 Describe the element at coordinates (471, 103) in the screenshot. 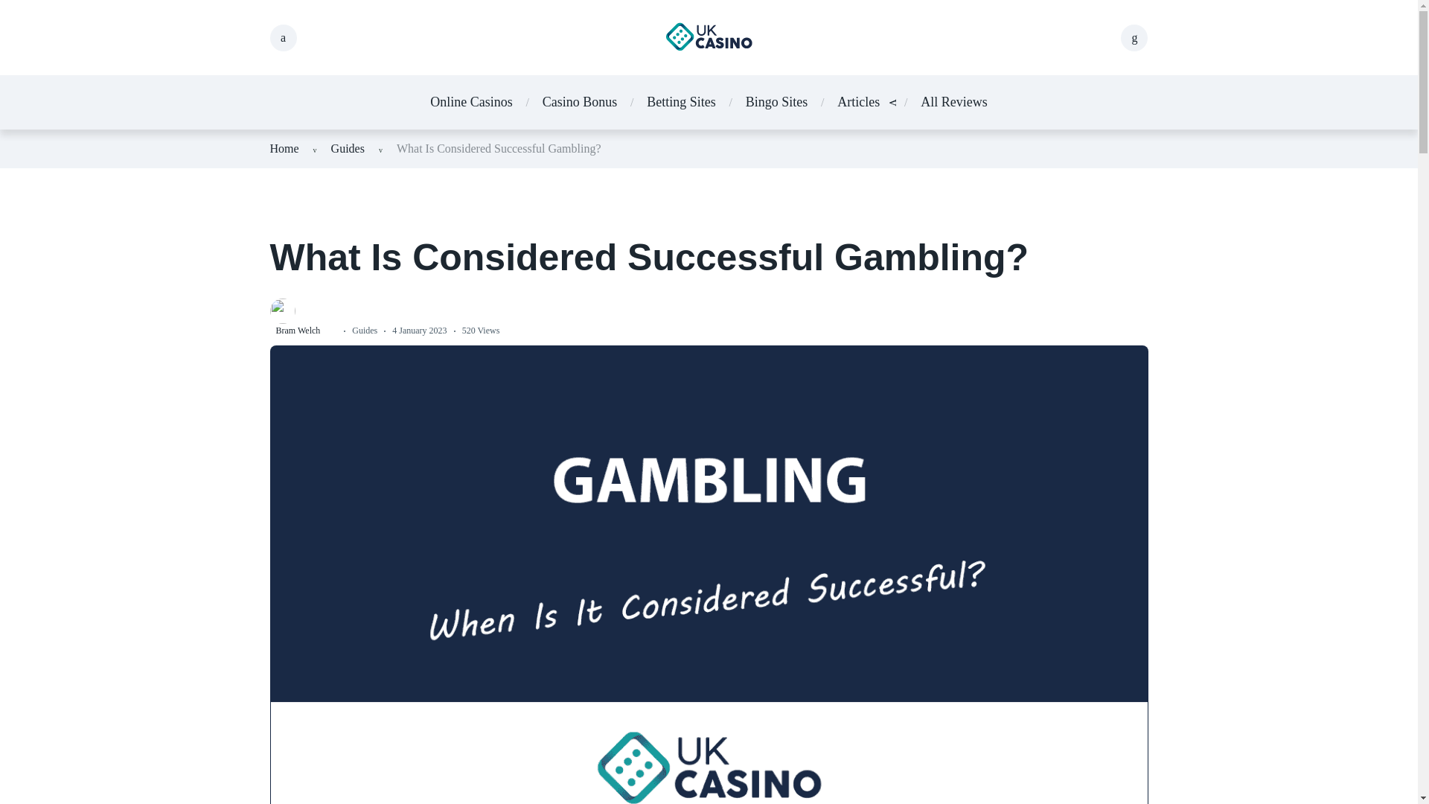

I see `Online Casinos` at that location.